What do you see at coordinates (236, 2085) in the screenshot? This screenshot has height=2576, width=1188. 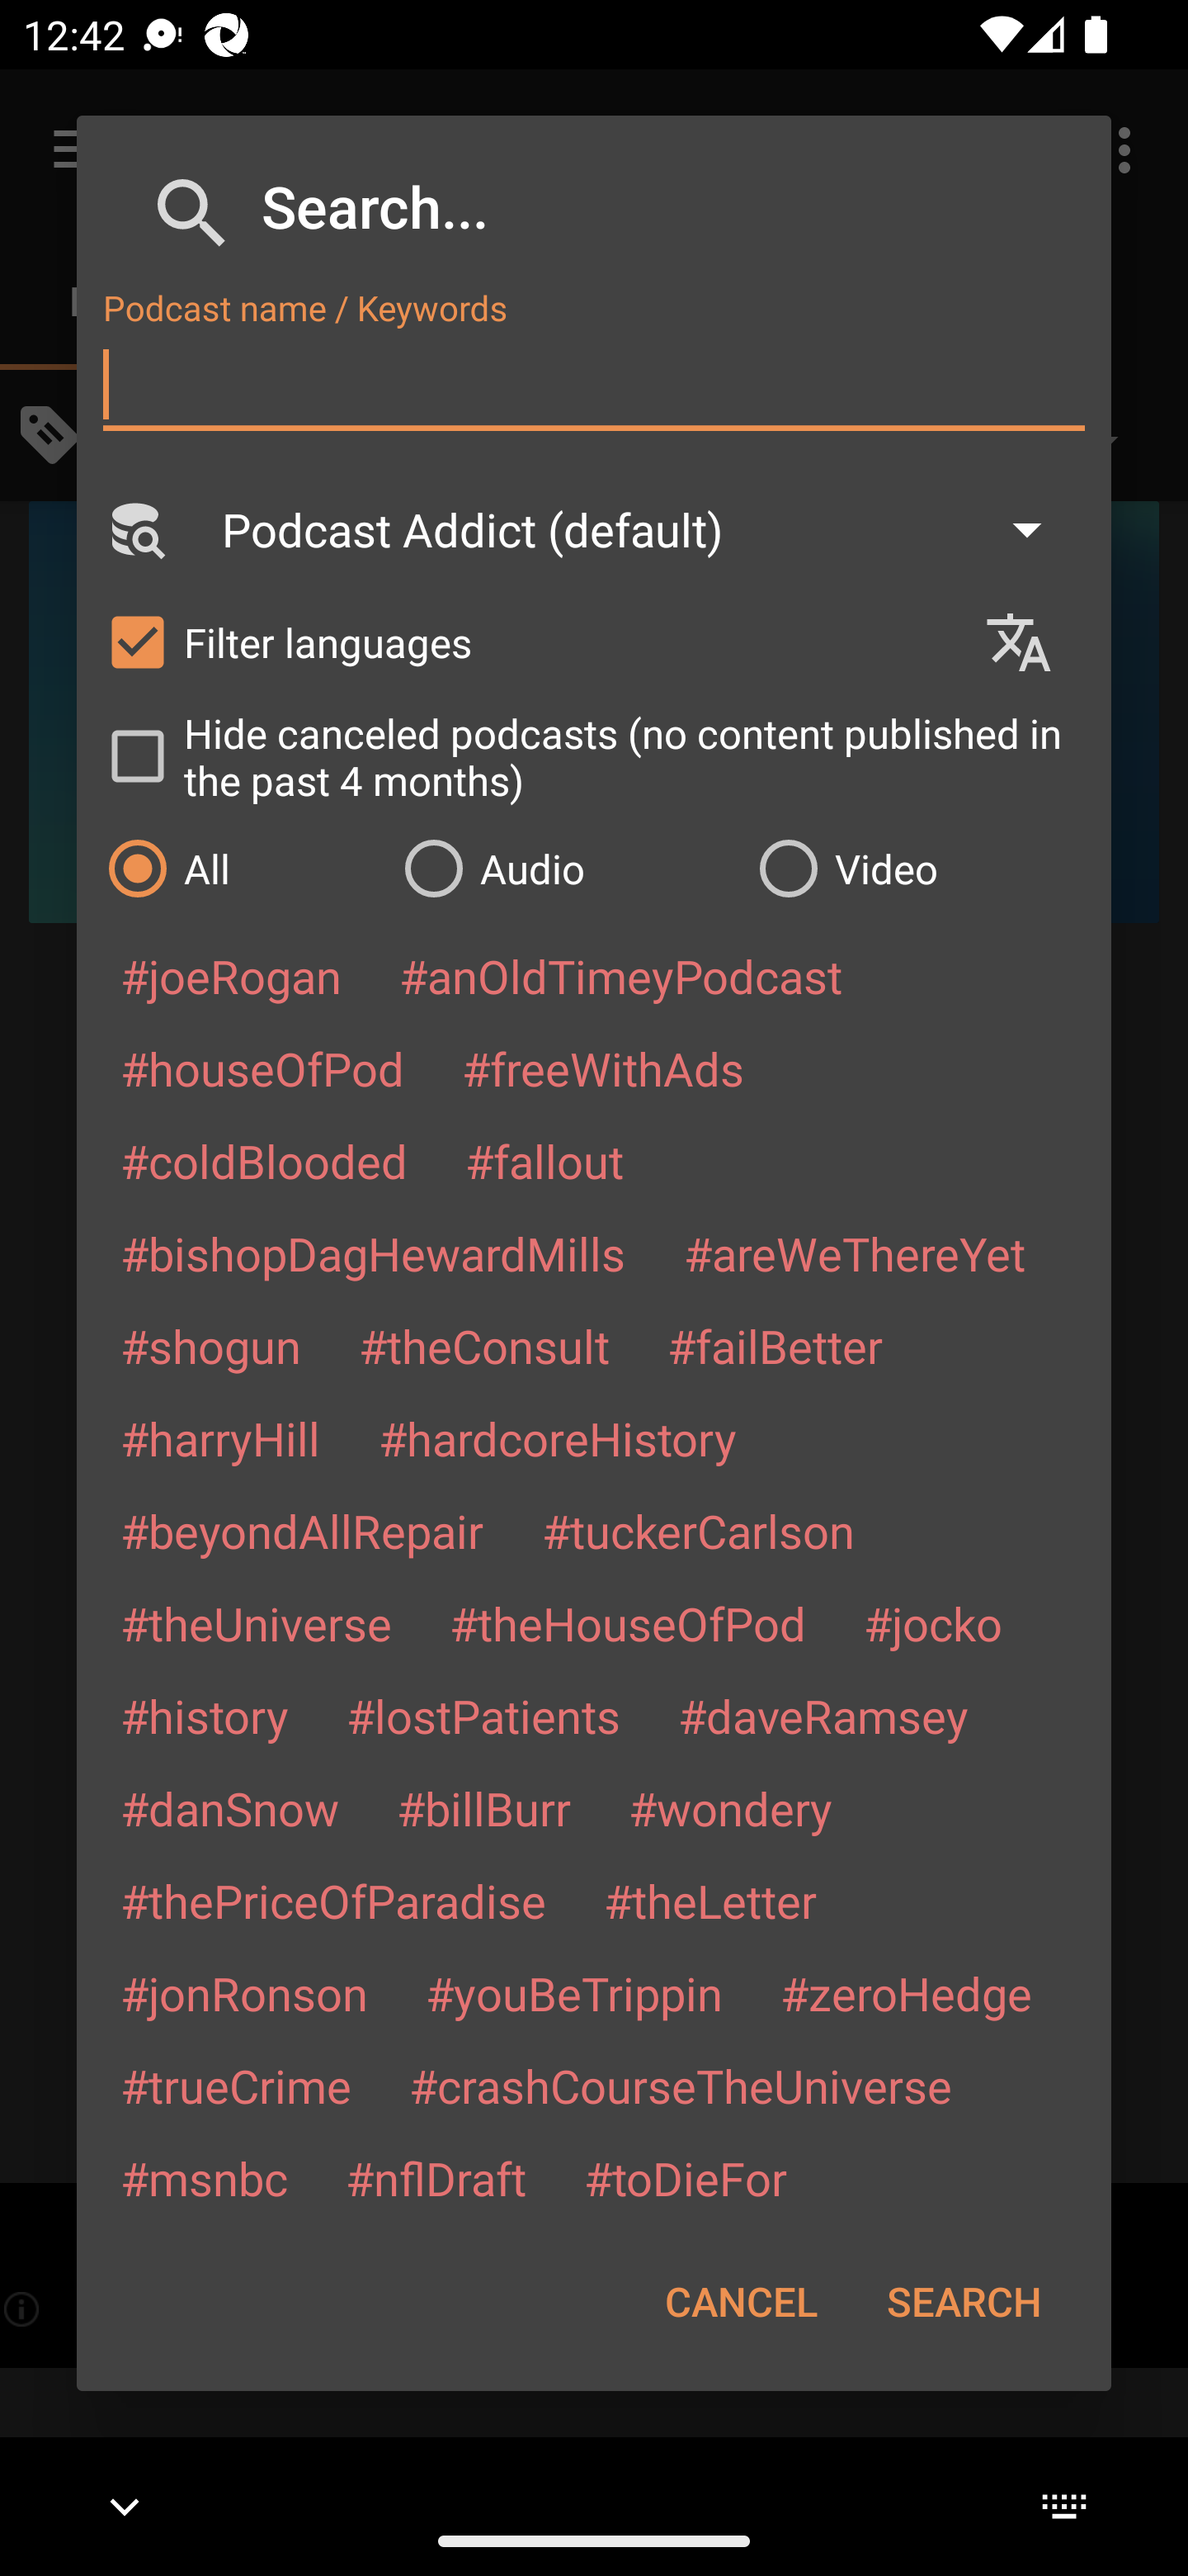 I see `#trueCrime` at bounding box center [236, 2085].